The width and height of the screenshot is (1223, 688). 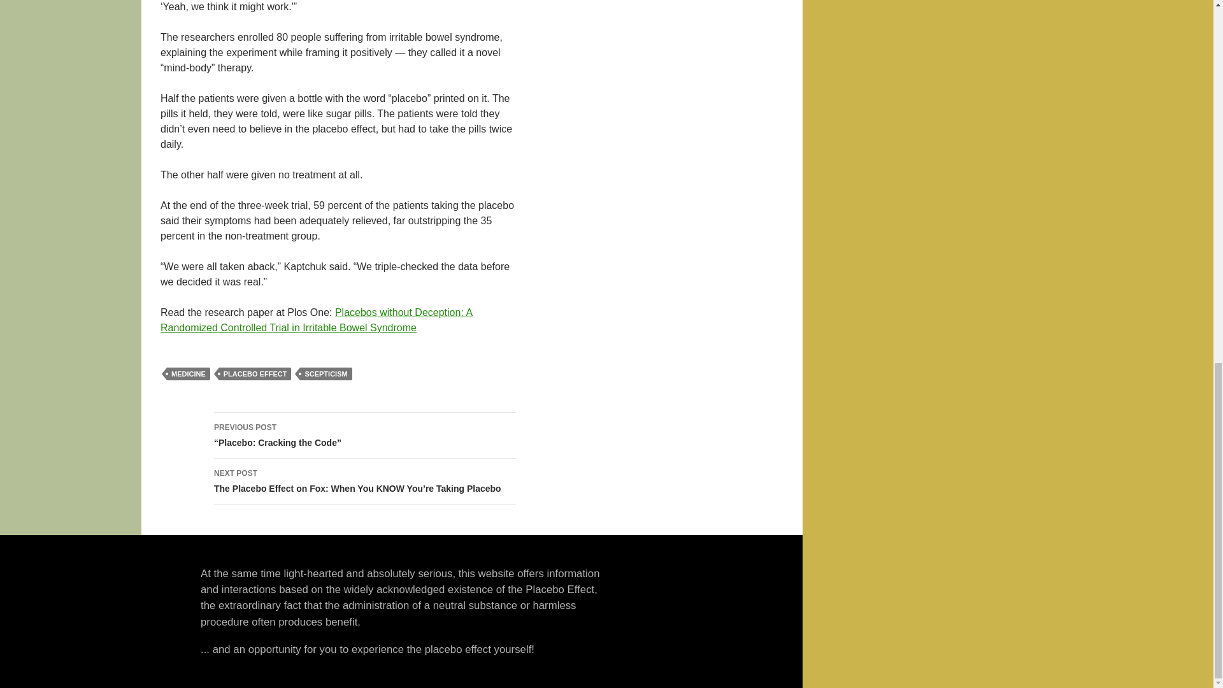 What do you see at coordinates (189, 373) in the screenshot?
I see `MEDICINE` at bounding box center [189, 373].